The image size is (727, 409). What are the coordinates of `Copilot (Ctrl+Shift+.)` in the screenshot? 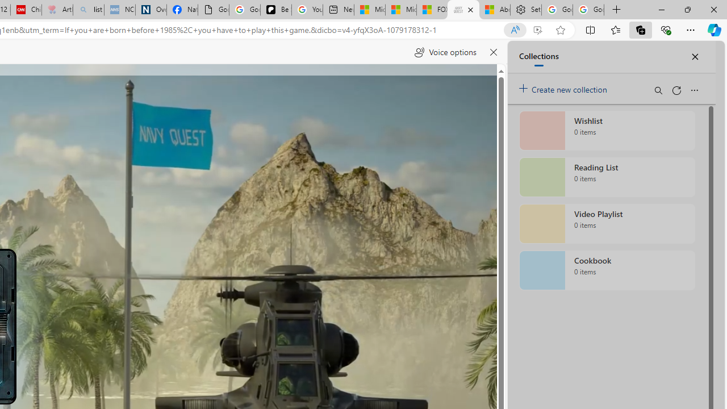 It's located at (715, 30).